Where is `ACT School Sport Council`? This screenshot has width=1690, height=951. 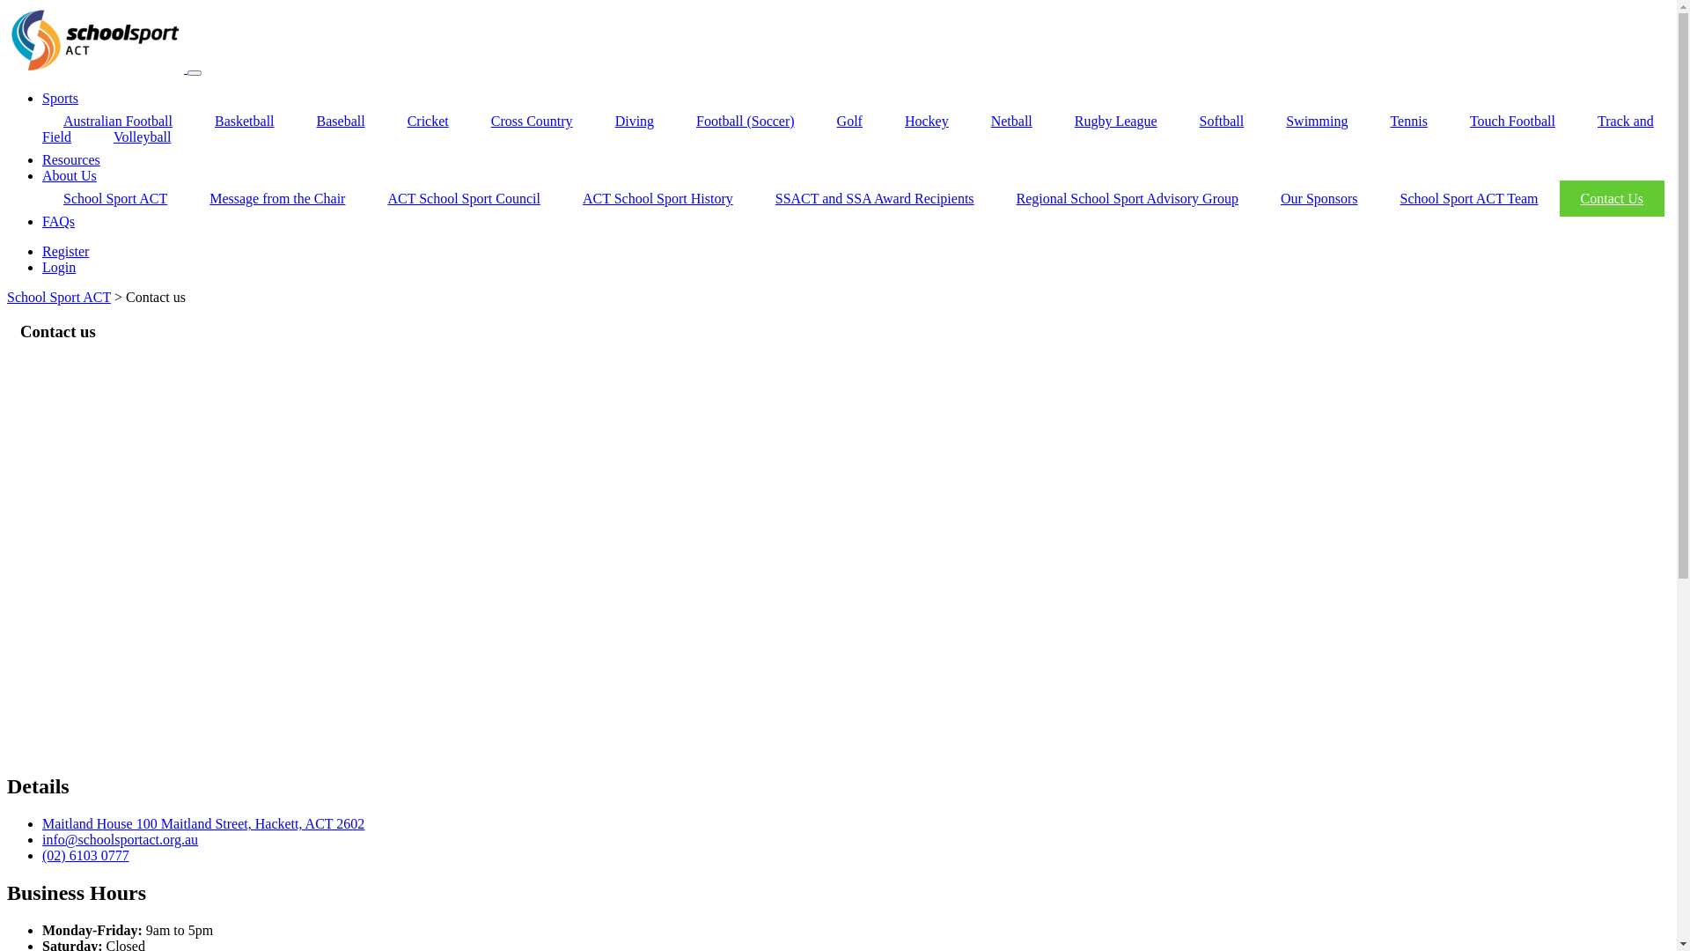
ACT School Sport Council is located at coordinates (464, 199).